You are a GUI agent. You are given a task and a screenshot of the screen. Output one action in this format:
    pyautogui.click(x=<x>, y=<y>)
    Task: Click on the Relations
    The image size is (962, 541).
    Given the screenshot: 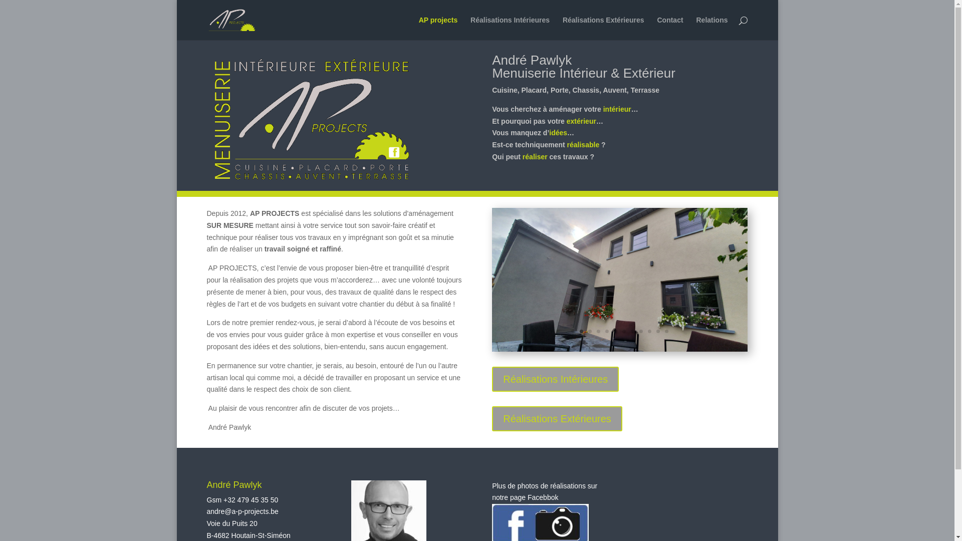 What is the action you would take?
    pyautogui.click(x=711, y=28)
    